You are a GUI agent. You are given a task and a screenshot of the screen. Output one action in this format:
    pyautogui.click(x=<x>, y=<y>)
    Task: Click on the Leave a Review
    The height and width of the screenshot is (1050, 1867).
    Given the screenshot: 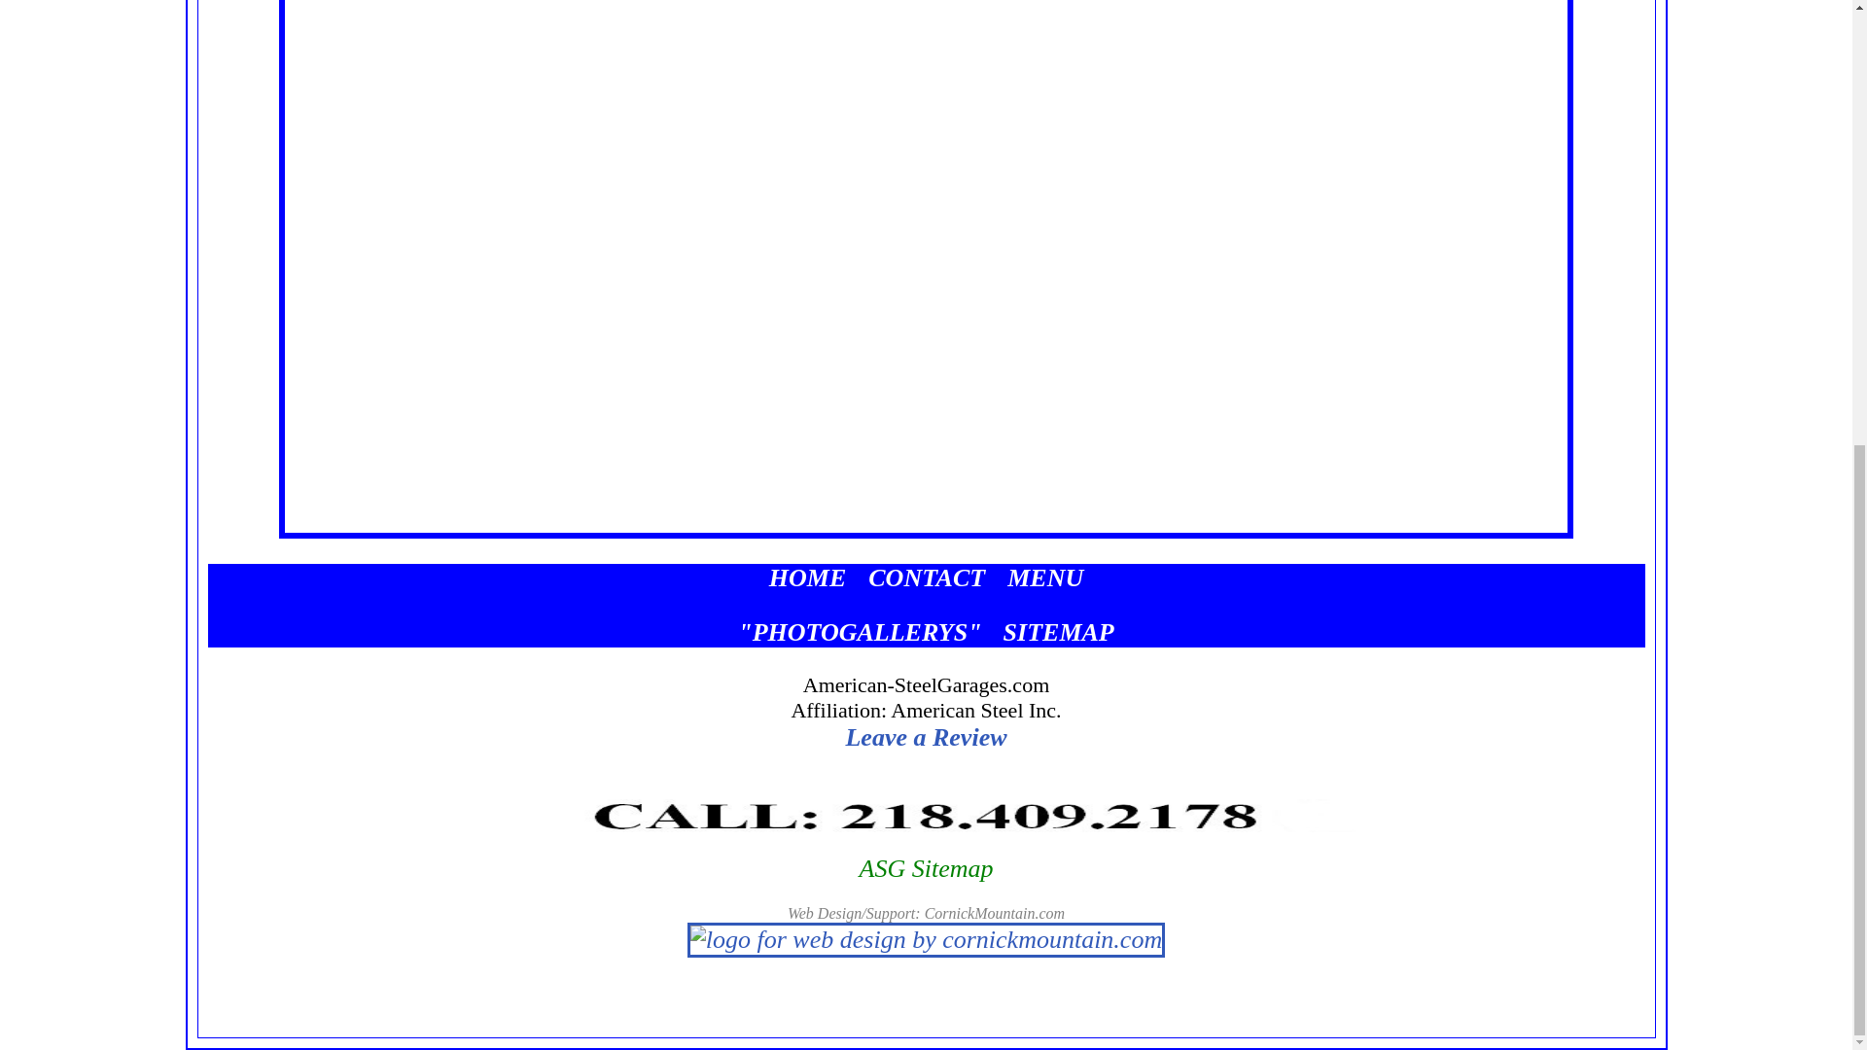 What is the action you would take?
    pyautogui.click(x=926, y=737)
    